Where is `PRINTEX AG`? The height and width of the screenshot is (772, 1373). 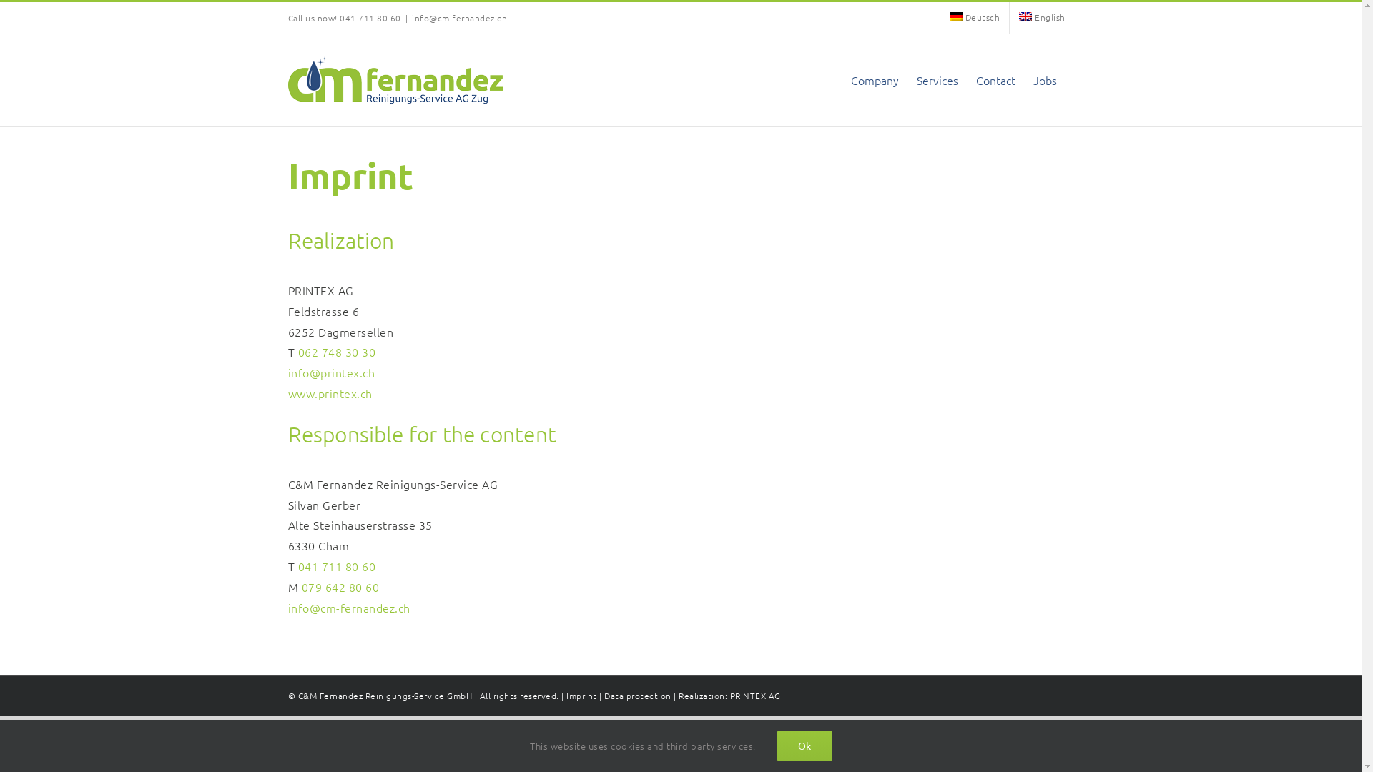
PRINTEX AG is located at coordinates (755, 696).